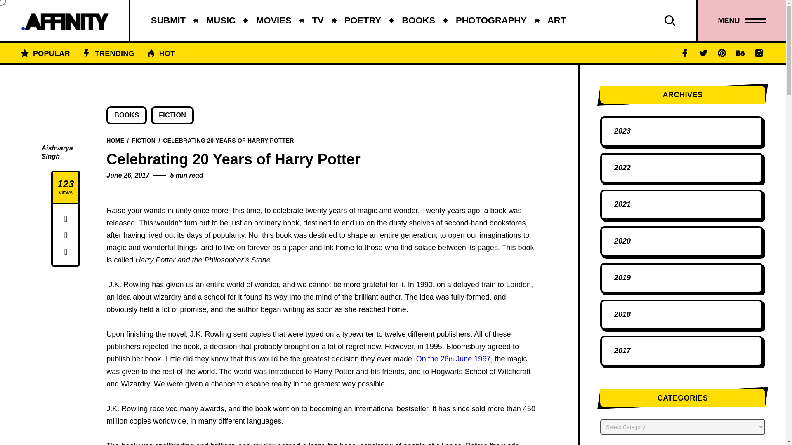  Describe the element at coordinates (115, 140) in the screenshot. I see `Home` at that location.